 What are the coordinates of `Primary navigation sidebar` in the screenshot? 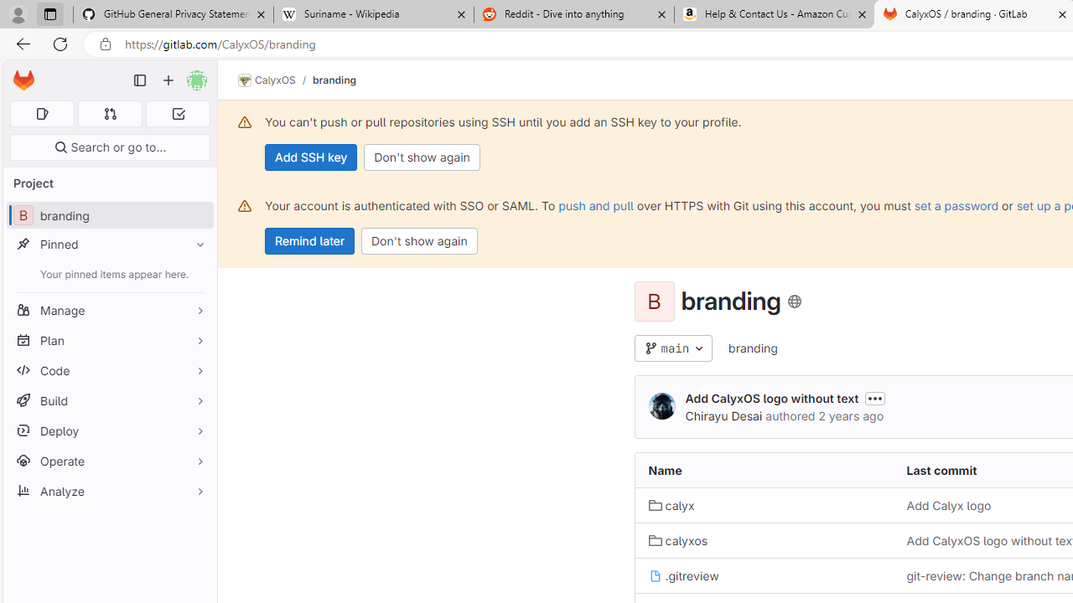 It's located at (140, 80).